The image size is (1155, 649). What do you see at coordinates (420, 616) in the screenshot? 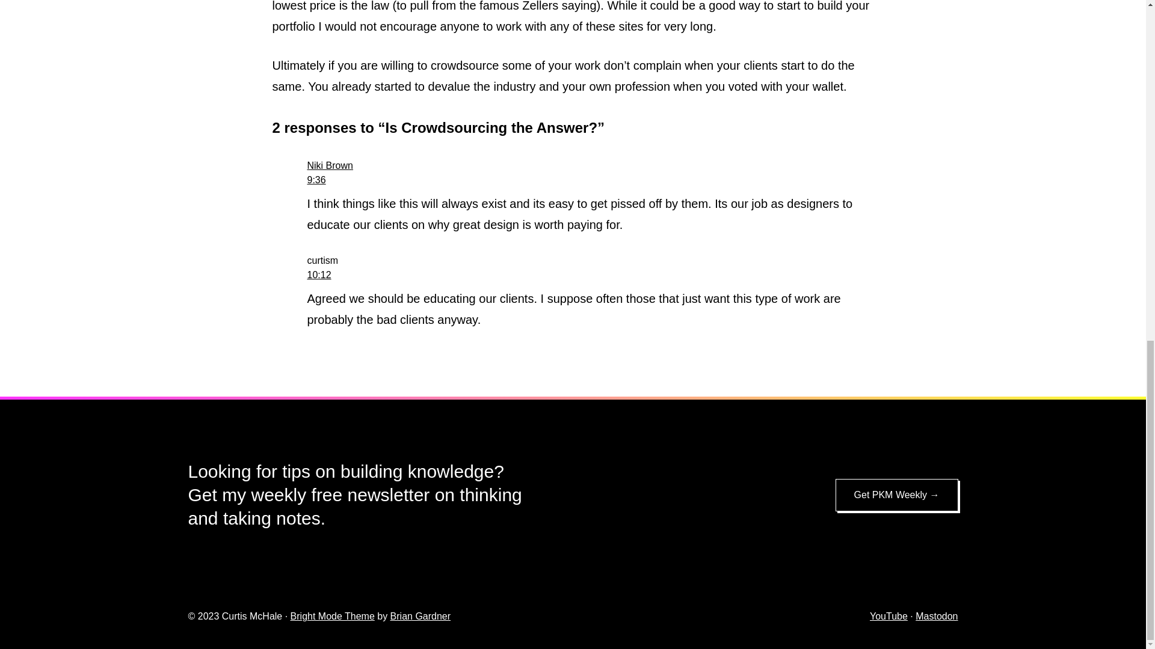
I see `Brian Gardner` at bounding box center [420, 616].